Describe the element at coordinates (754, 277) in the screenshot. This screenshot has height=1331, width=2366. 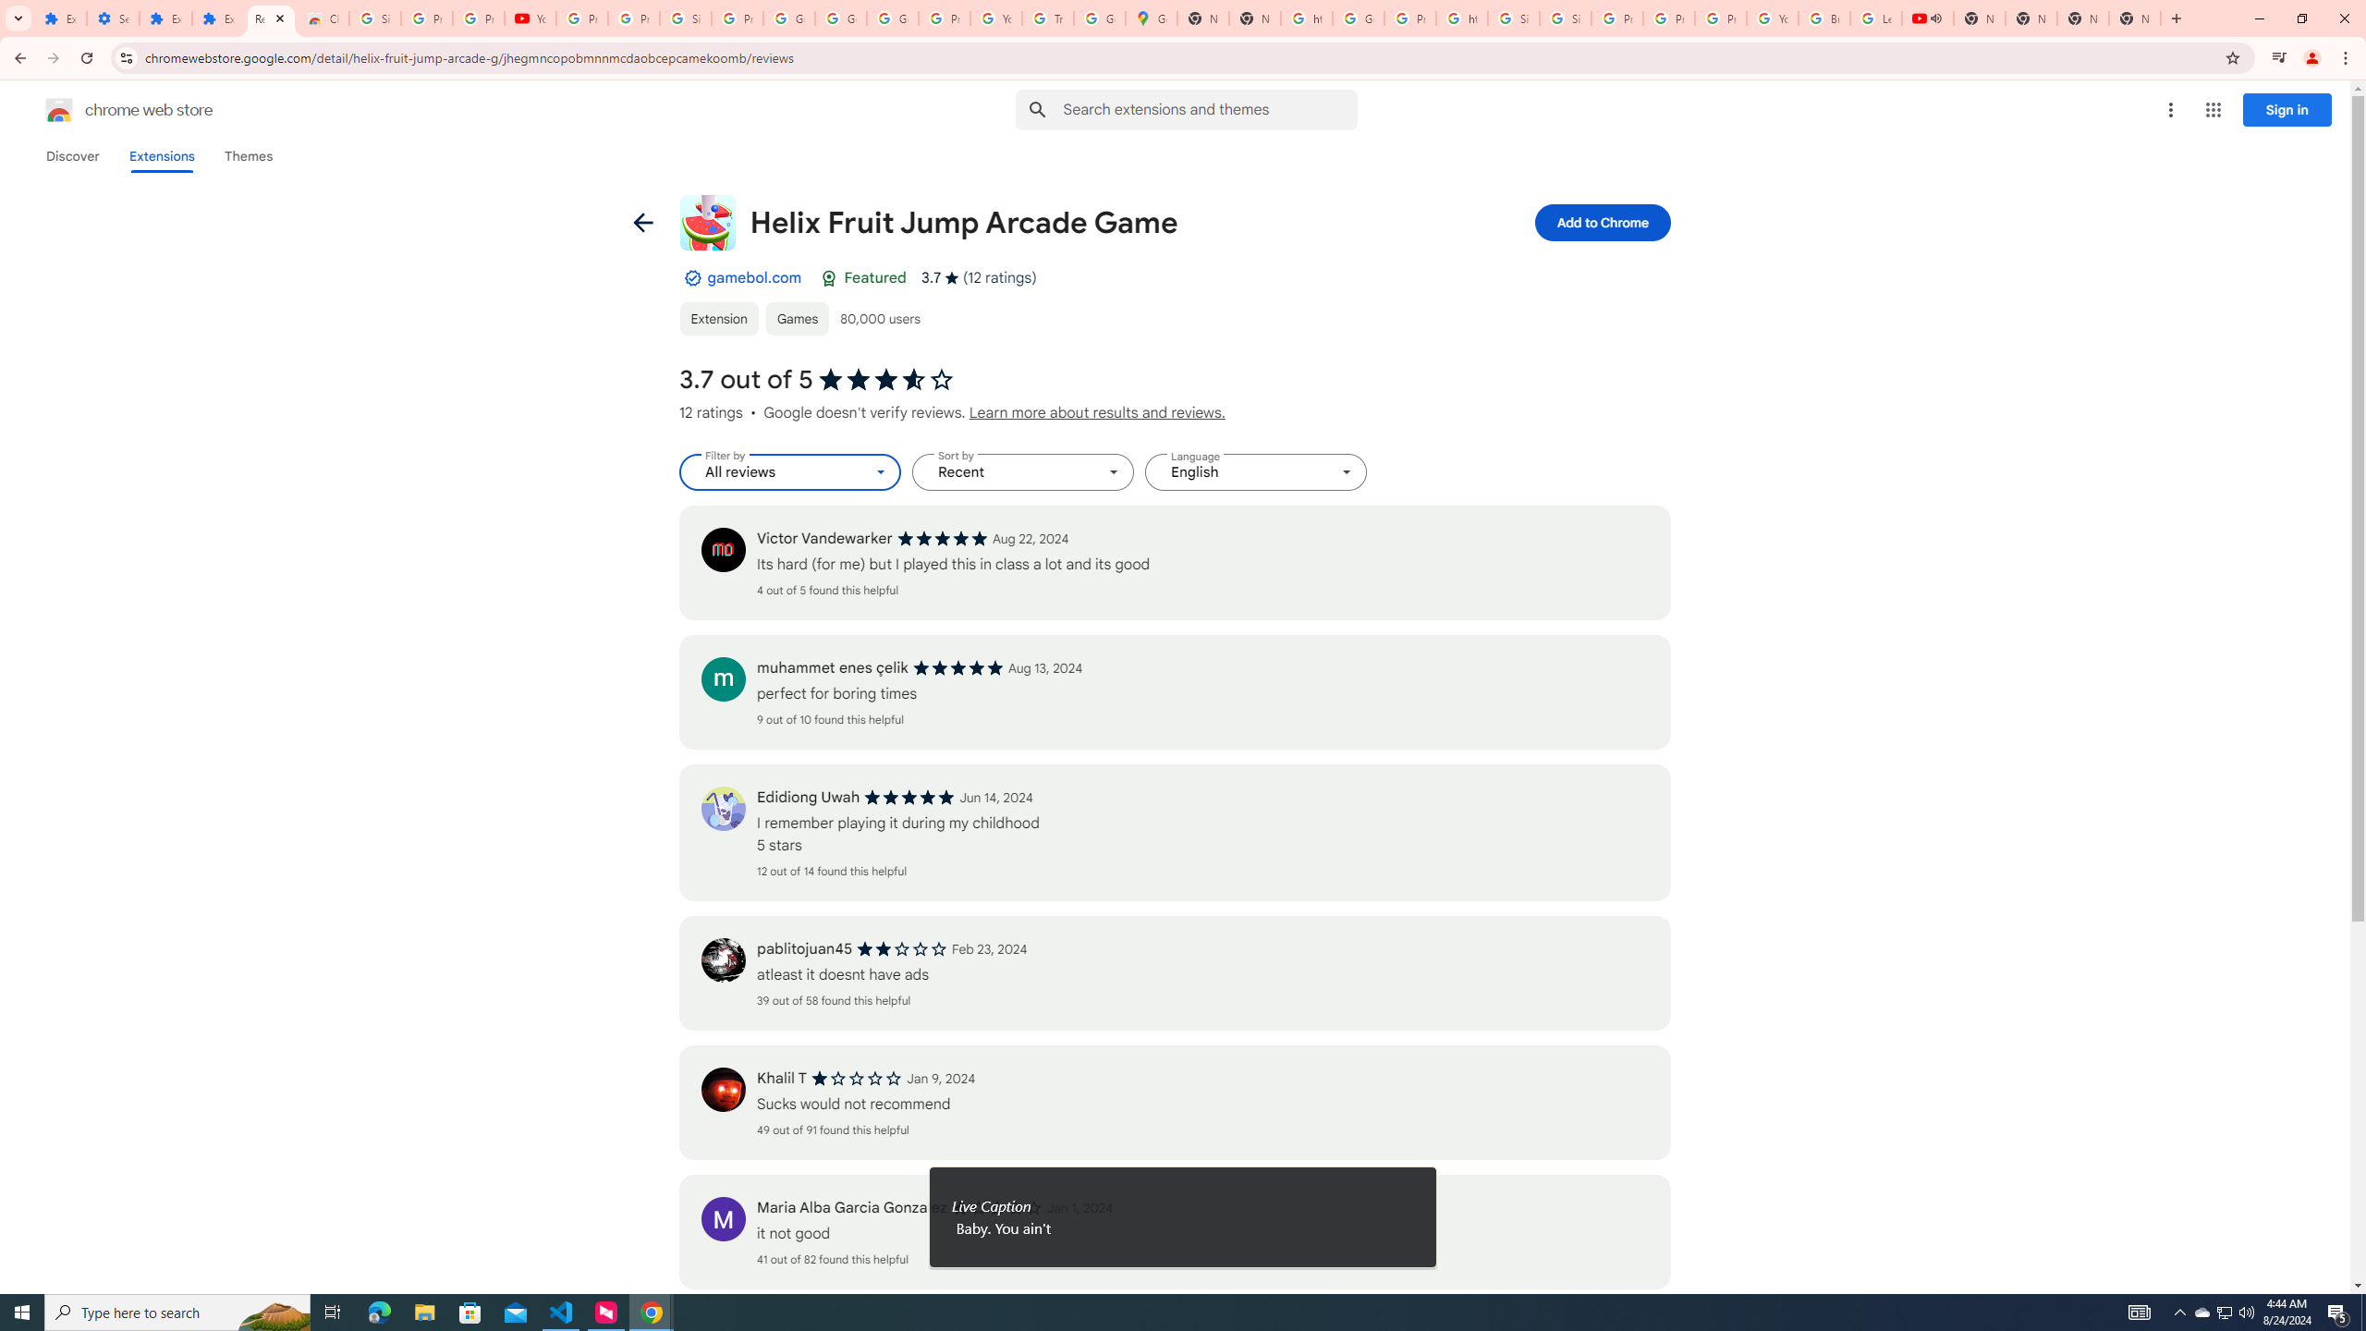
I see `gamebol.com` at that location.